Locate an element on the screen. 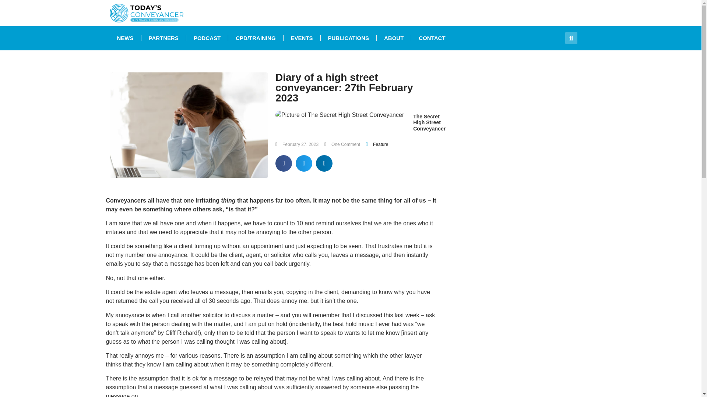 Image resolution: width=707 pixels, height=397 pixels. NEWS is located at coordinates (125, 38).